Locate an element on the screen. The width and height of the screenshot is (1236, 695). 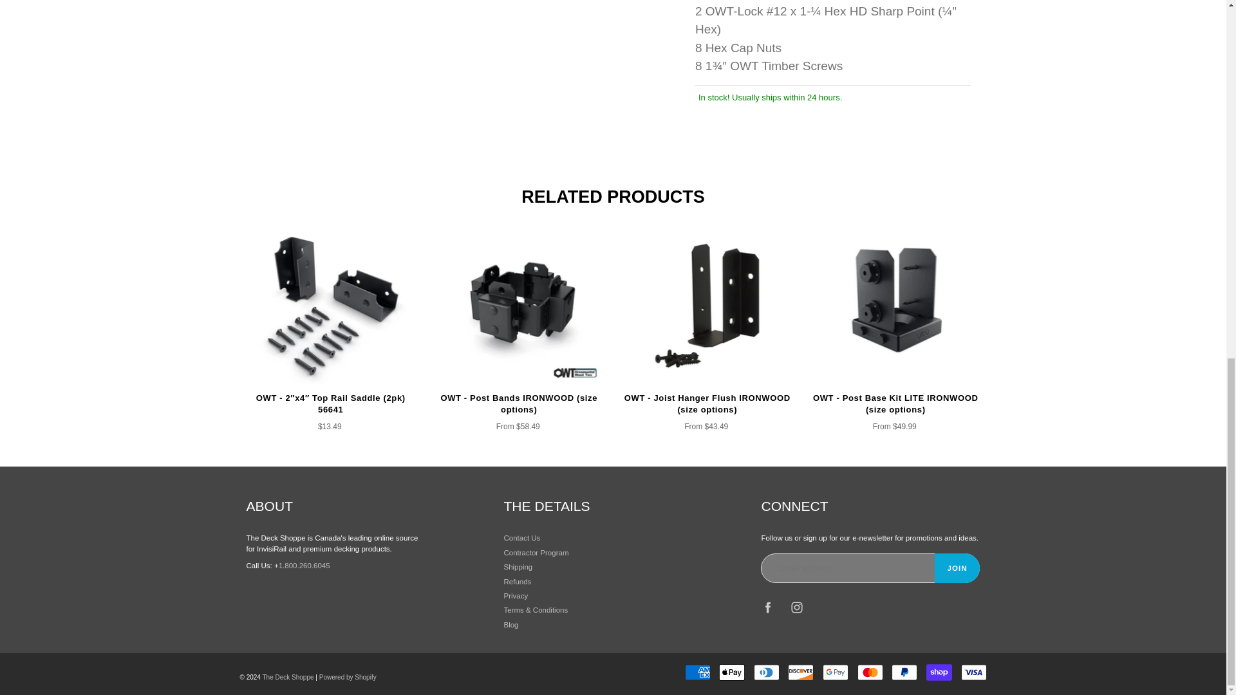
American Express is located at coordinates (698, 672).